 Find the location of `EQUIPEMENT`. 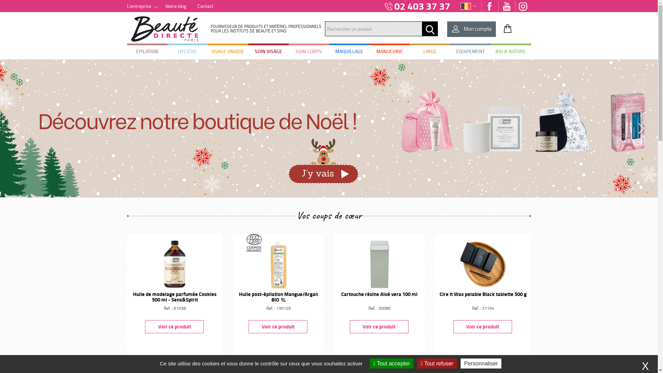

EQUIPEMENT is located at coordinates (470, 52).